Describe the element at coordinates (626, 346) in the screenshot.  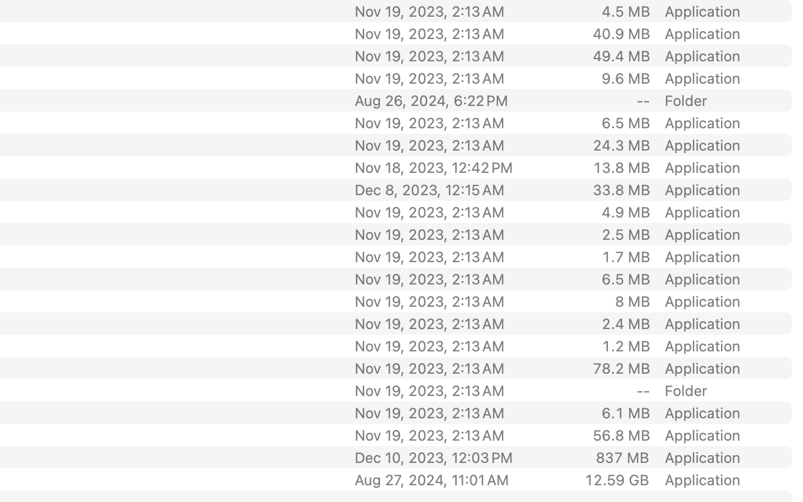
I see `1.2 MB` at that location.